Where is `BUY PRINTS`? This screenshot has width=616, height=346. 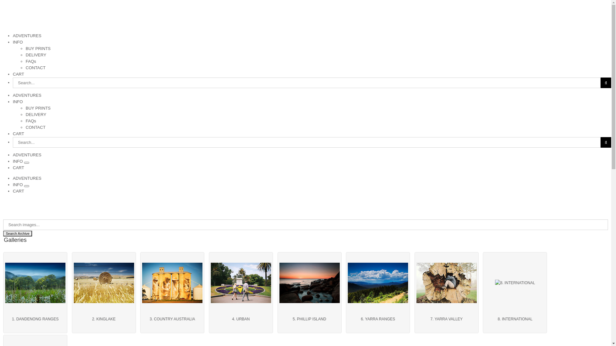
BUY PRINTS is located at coordinates (38, 49).